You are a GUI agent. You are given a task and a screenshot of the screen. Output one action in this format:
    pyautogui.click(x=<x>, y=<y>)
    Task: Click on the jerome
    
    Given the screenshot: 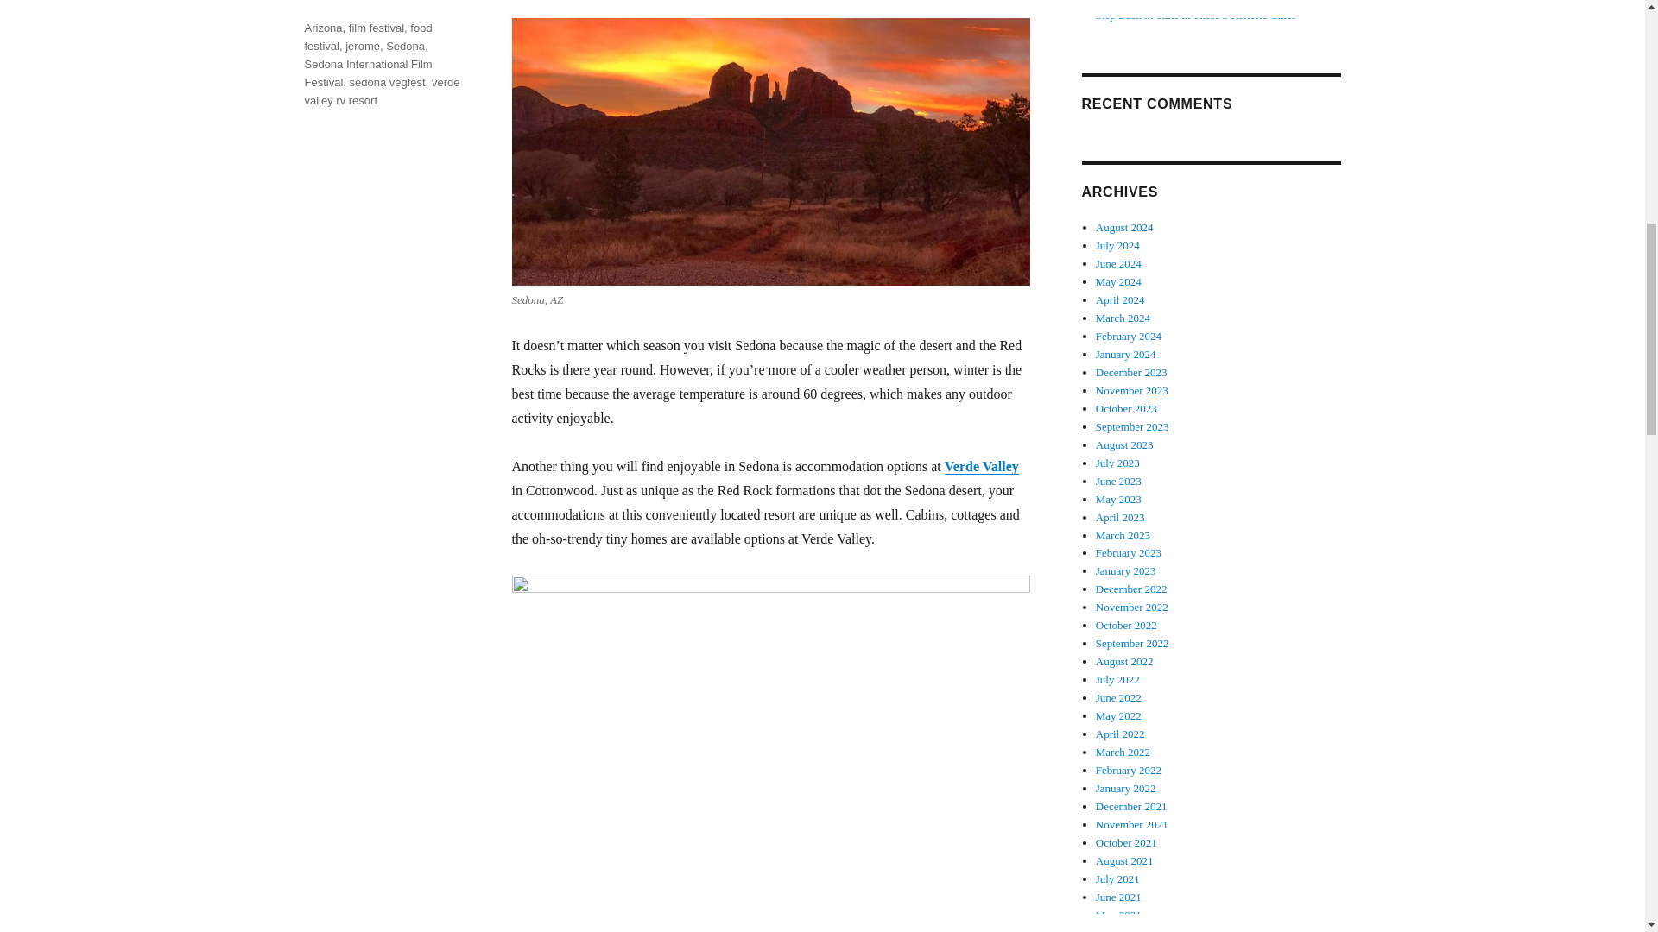 What is the action you would take?
    pyautogui.click(x=362, y=46)
    